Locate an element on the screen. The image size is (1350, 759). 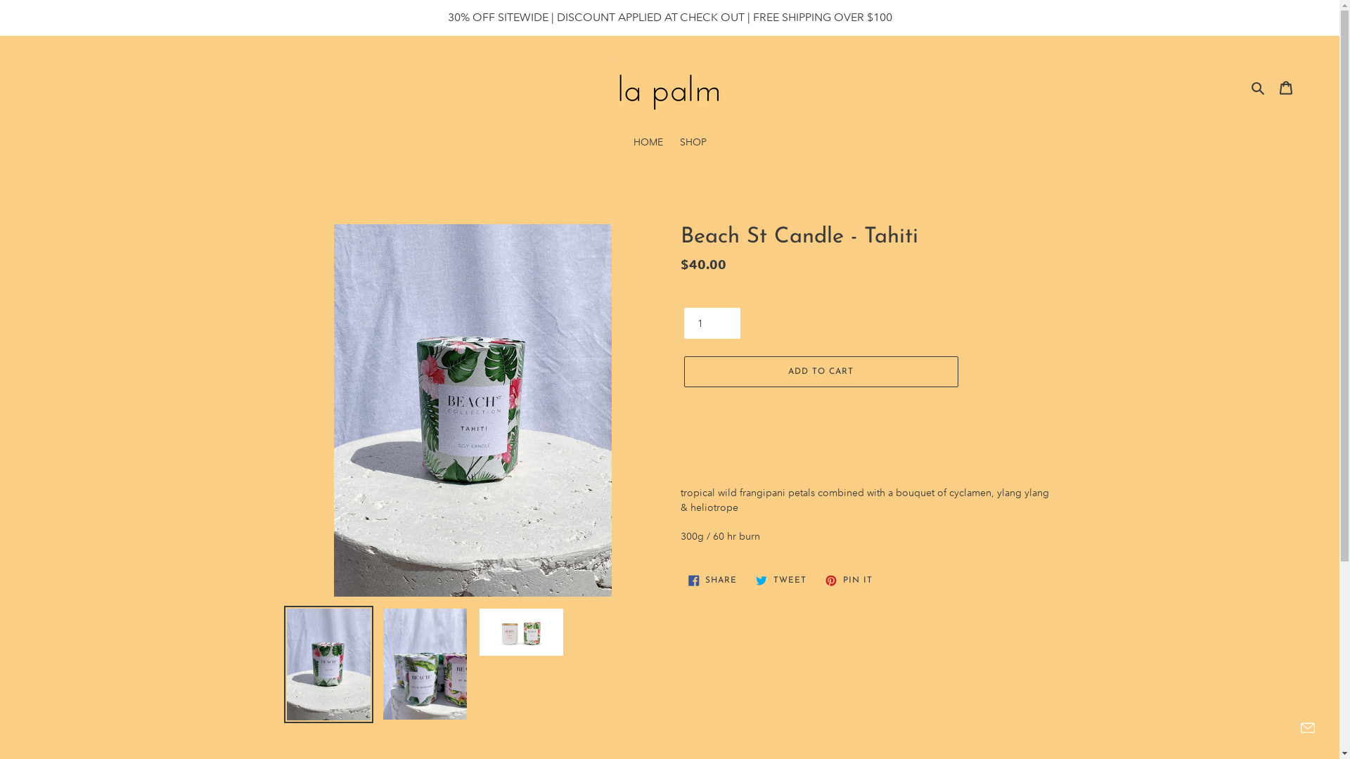
HOME is located at coordinates (648, 143).